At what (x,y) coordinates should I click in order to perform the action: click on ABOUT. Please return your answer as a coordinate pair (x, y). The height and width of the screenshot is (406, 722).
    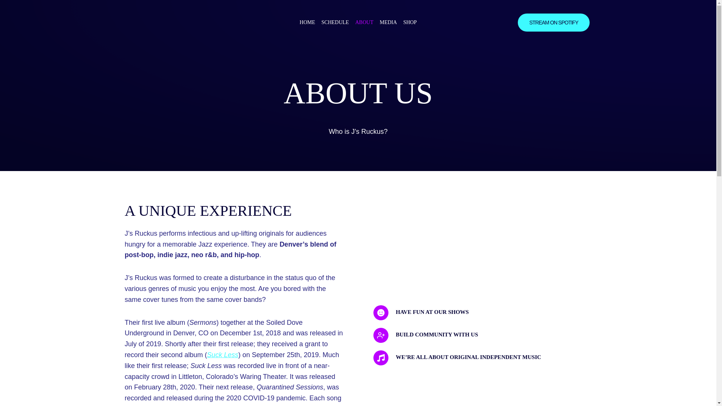
    Looking at the image, I should click on (364, 23).